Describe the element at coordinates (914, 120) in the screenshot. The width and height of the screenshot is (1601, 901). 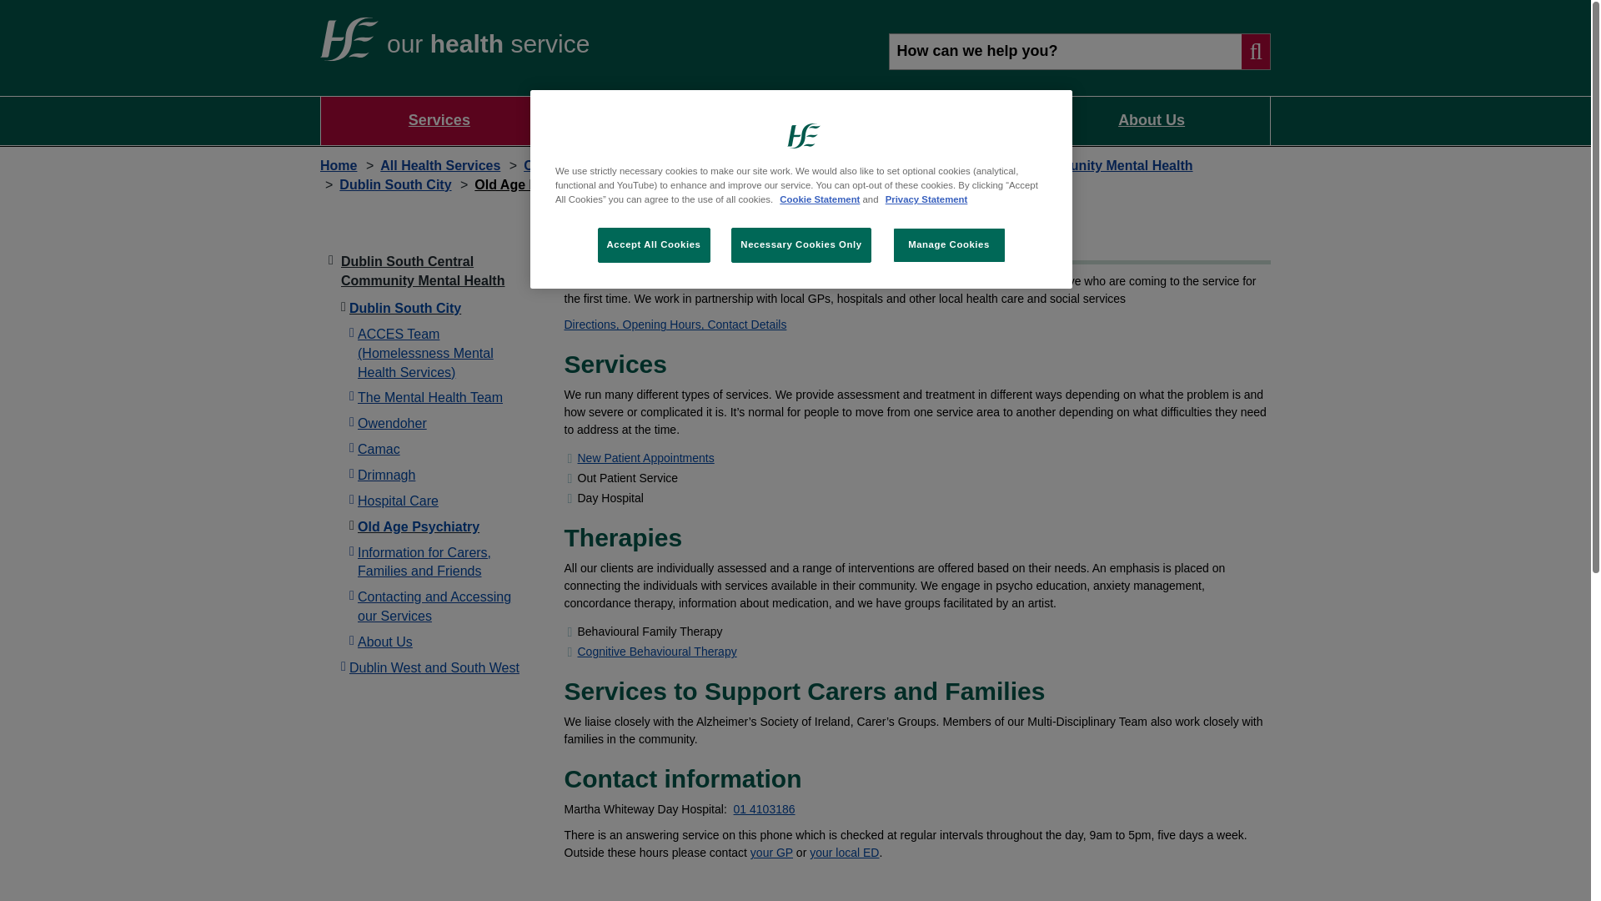
I see `Staff and Careers` at that location.